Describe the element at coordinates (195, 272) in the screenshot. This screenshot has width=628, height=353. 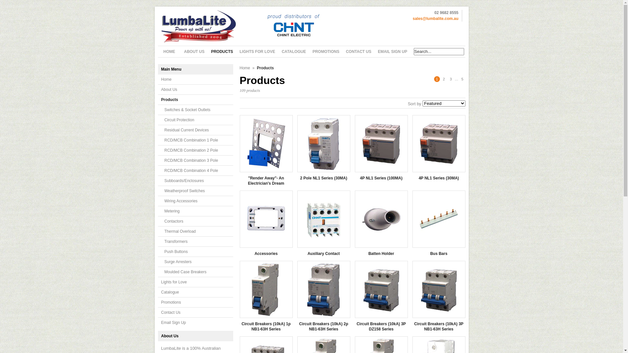
I see `Moulded Case Breakers` at that location.